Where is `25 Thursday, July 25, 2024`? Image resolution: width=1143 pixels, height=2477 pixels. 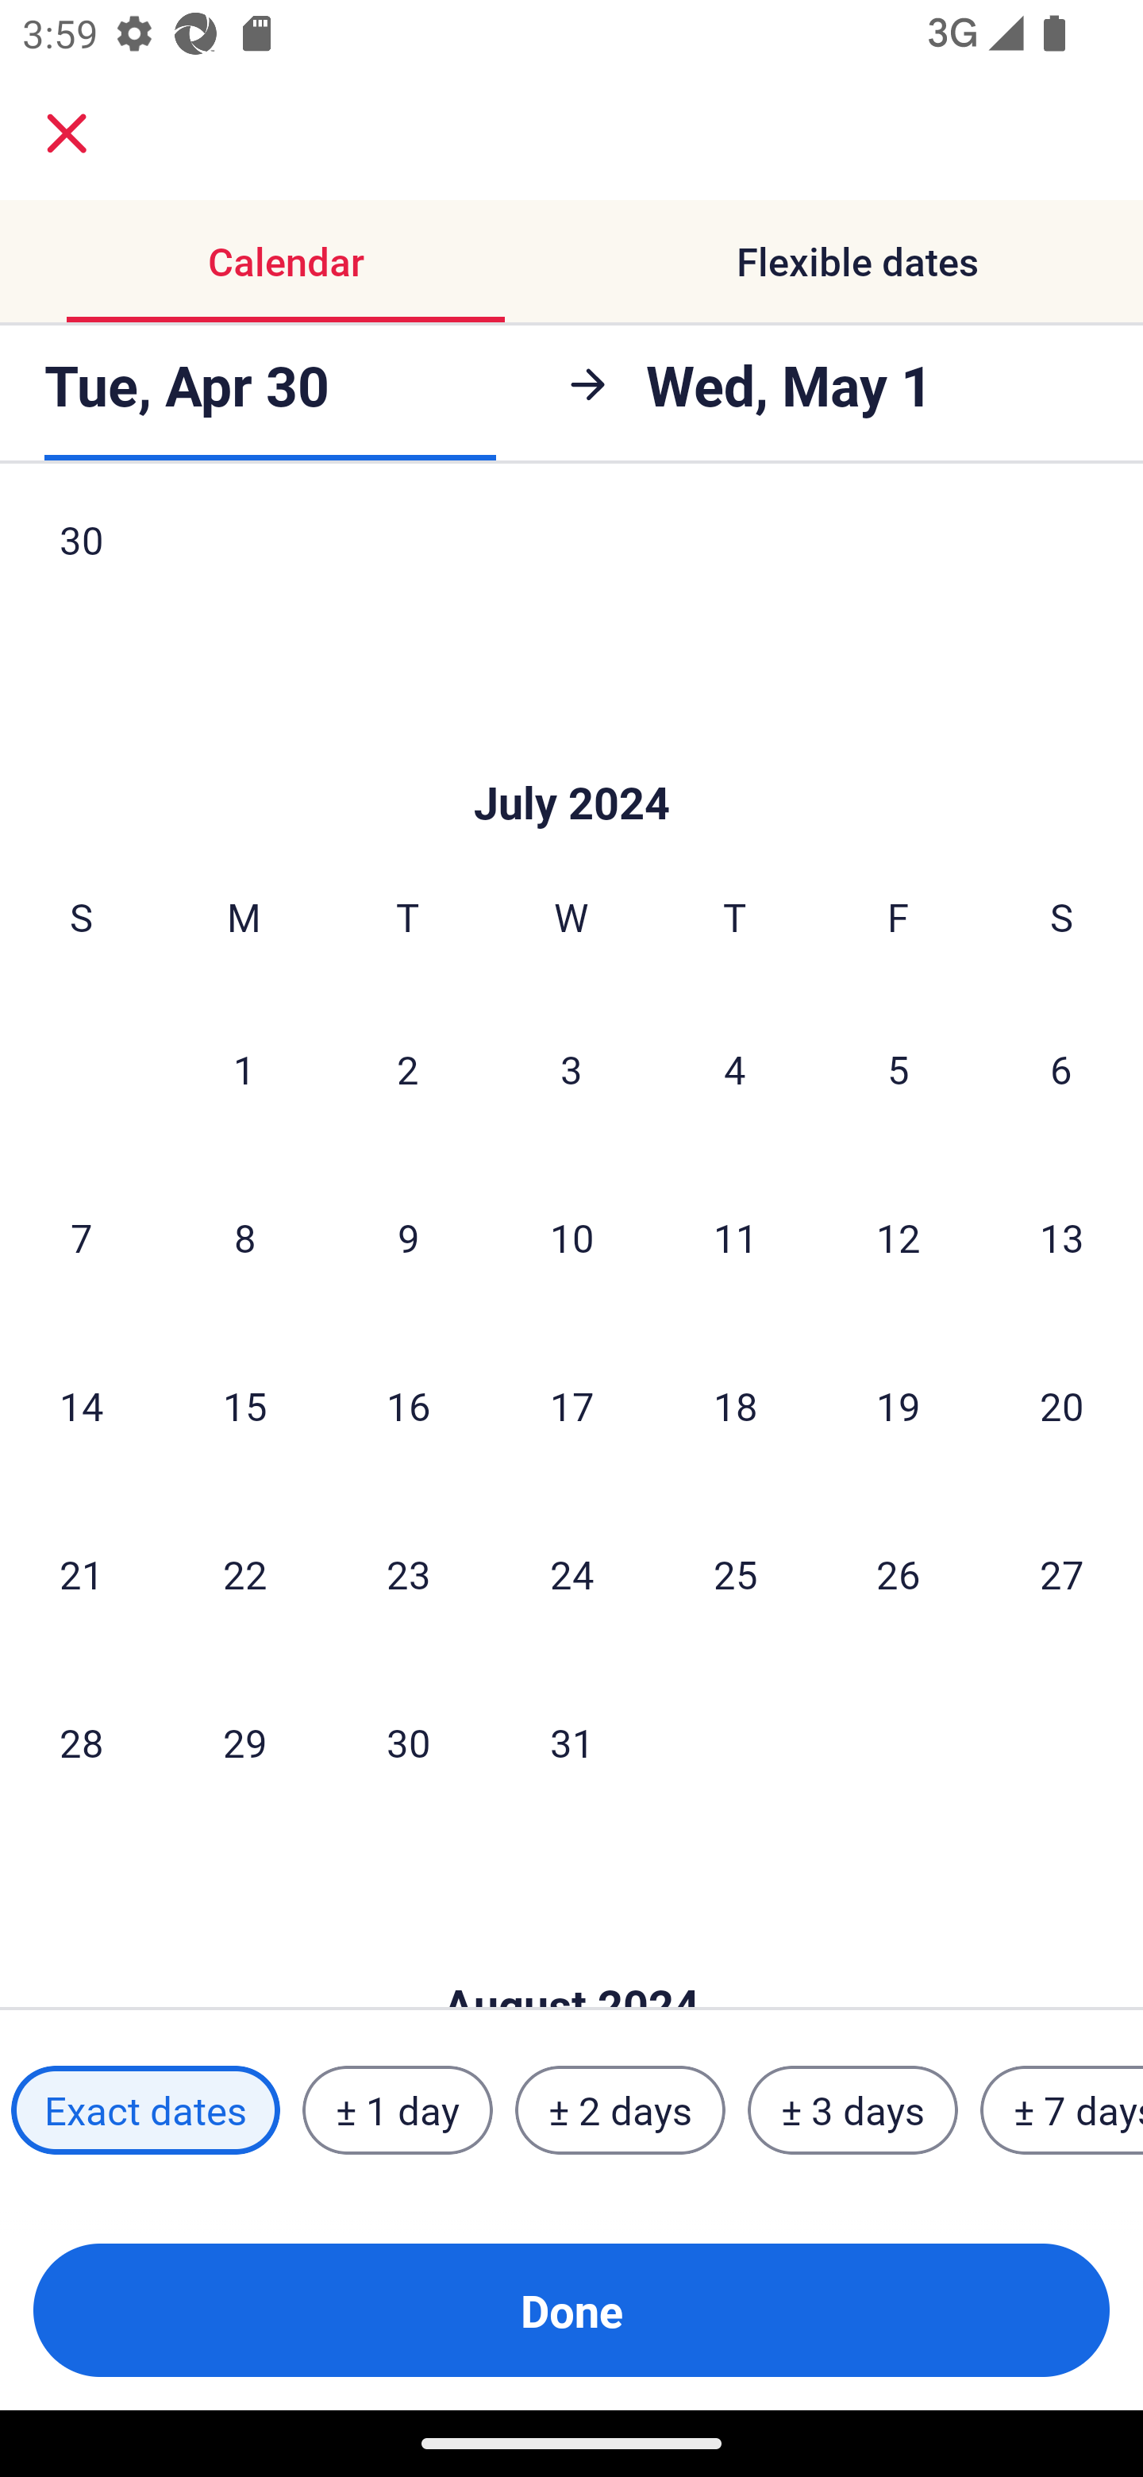 25 Thursday, July 25, 2024 is located at coordinates (735, 1574).